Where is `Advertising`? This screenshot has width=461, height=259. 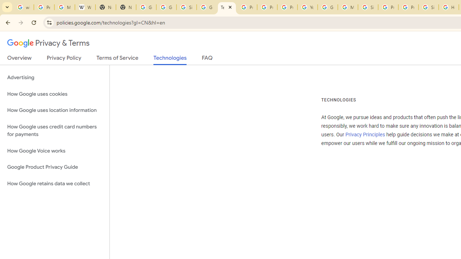
Advertising is located at coordinates (55, 78).